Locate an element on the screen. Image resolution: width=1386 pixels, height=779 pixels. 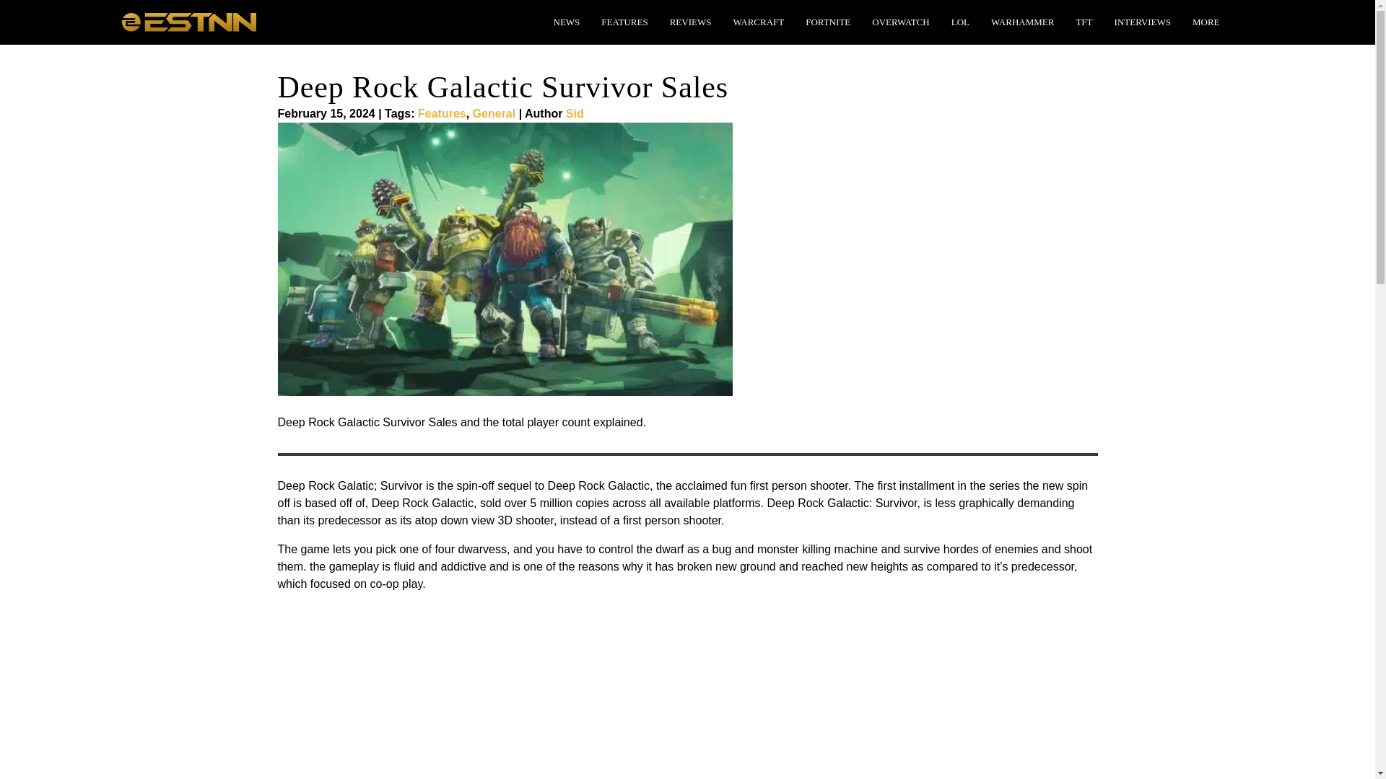
Deep Rock Galactic: Survivor - Announcement Trailer is located at coordinates (458, 692).